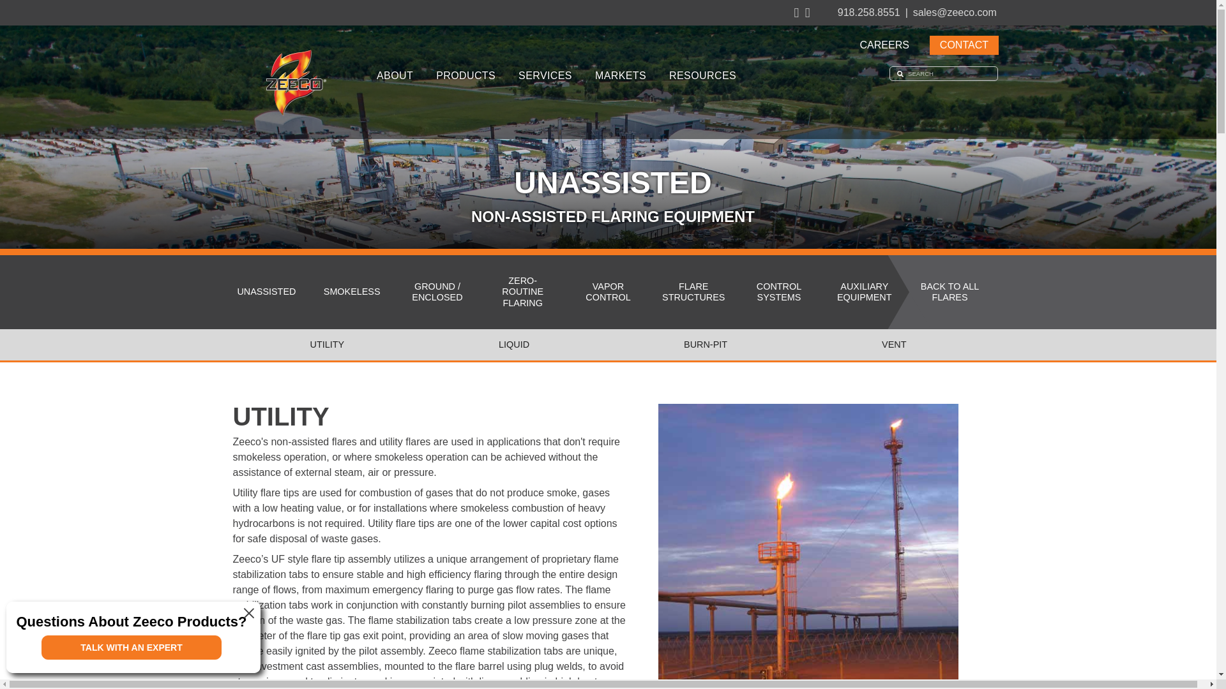 This screenshot has width=1226, height=689. What do you see at coordinates (133, 637) in the screenshot?
I see `Popup CTA` at bounding box center [133, 637].